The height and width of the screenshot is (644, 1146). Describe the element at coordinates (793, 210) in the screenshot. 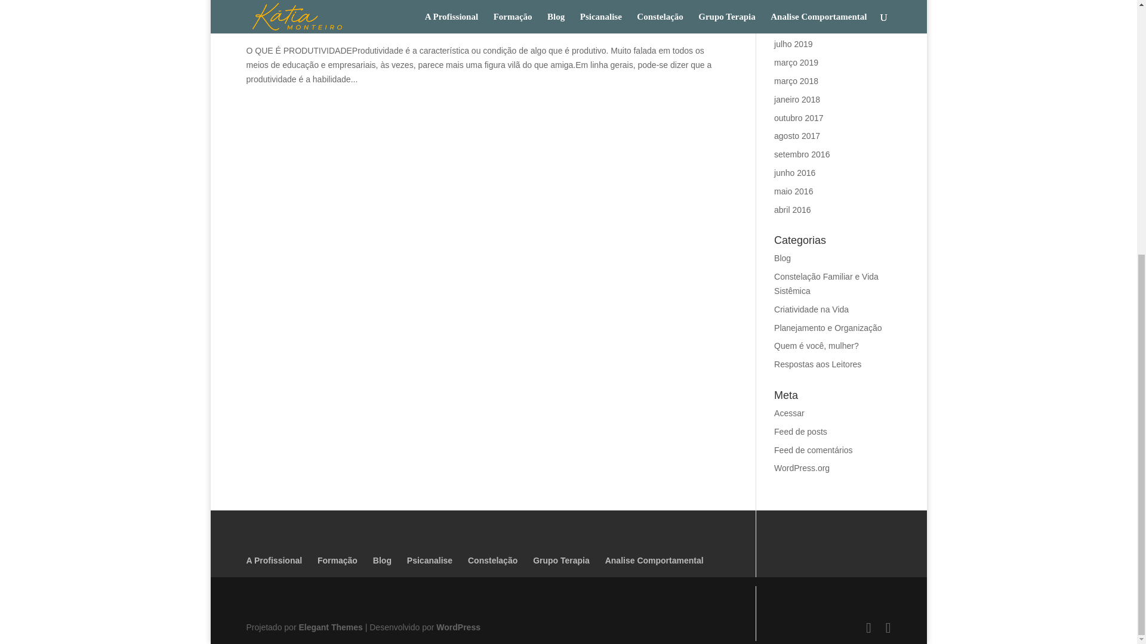

I see `abril 2016` at that location.